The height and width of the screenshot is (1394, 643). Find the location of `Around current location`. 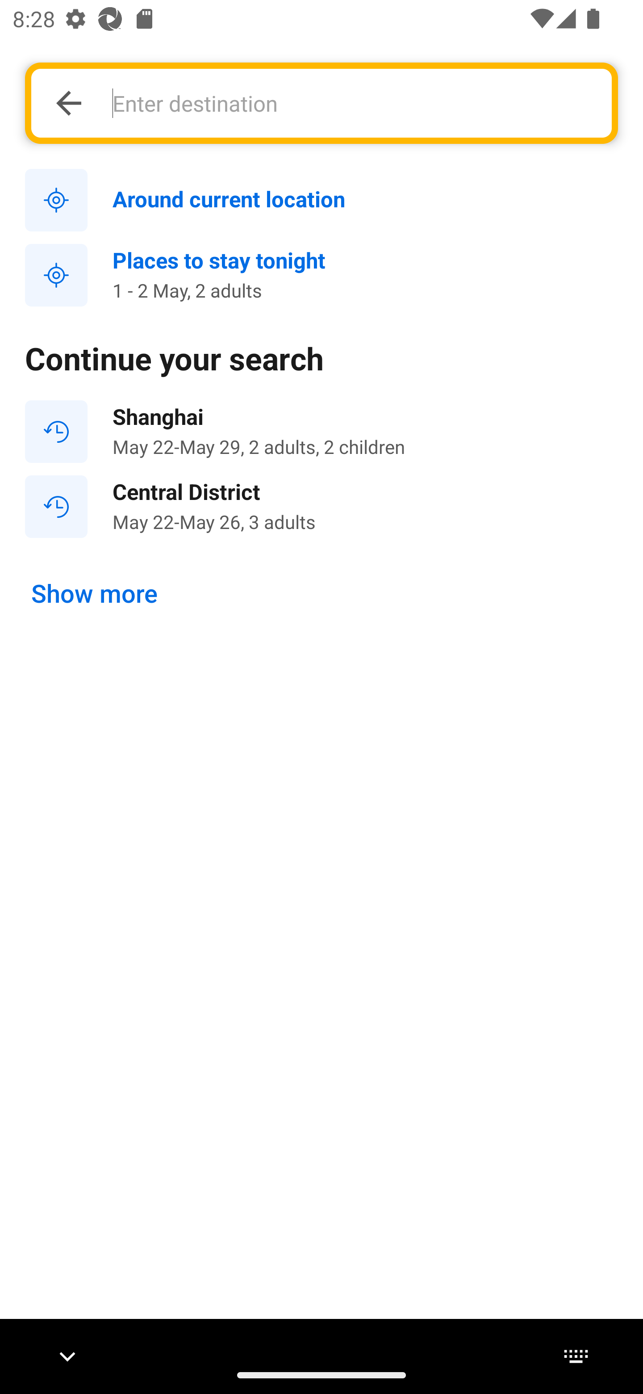

Around current location is located at coordinates (321, 201).